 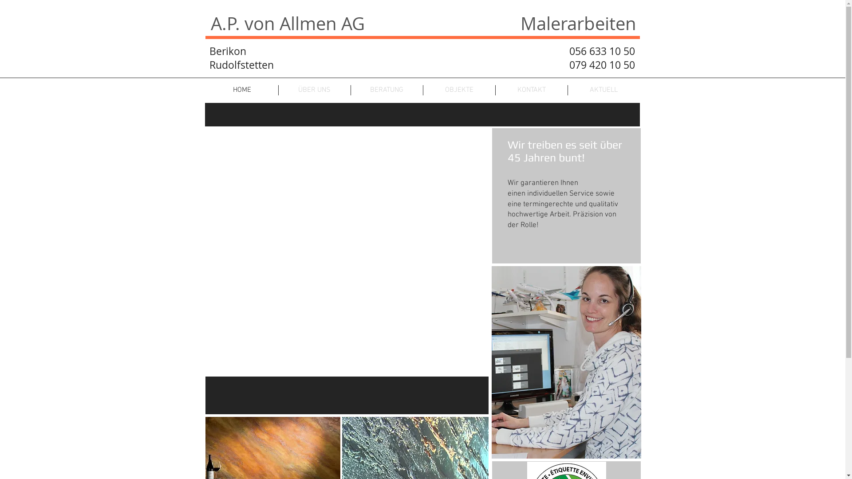 What do you see at coordinates (604, 90) in the screenshot?
I see `AKTUELL` at bounding box center [604, 90].